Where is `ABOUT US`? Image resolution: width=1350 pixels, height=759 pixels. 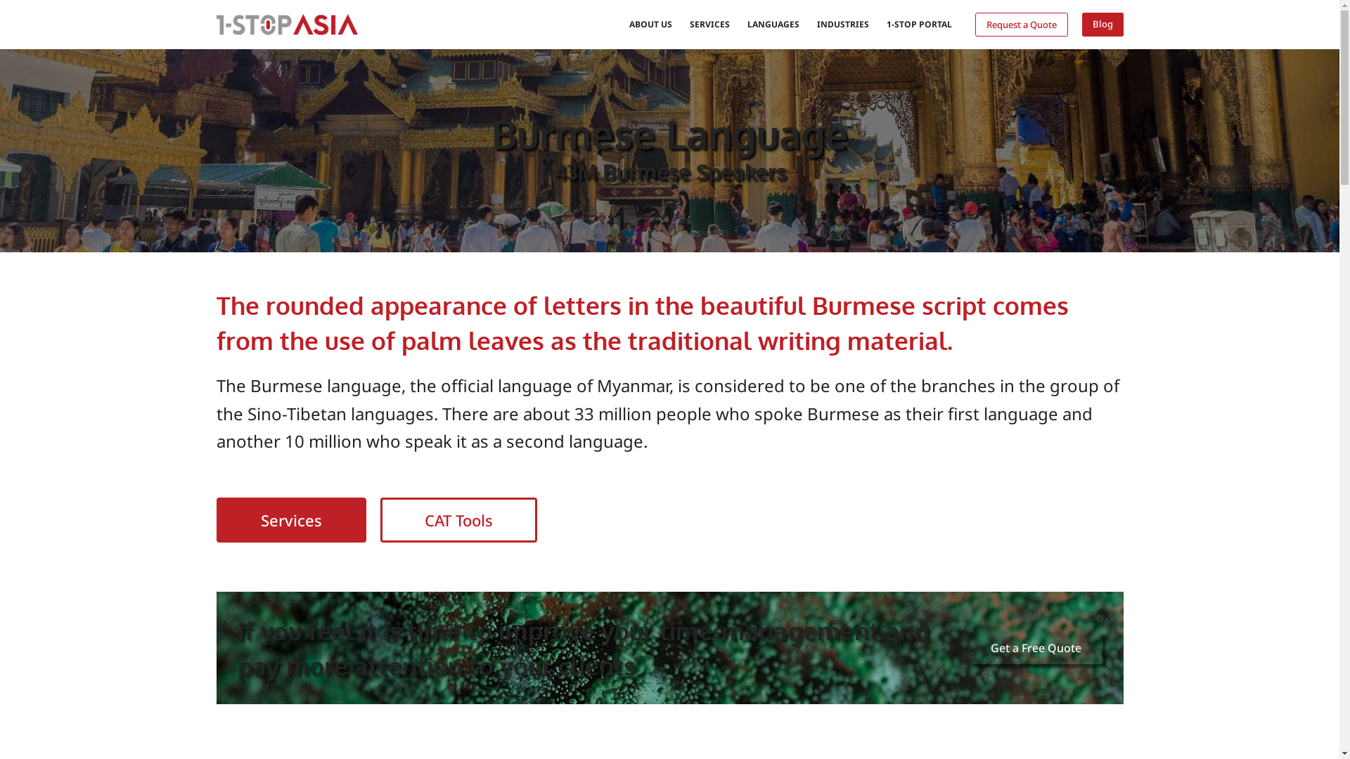
ABOUT US is located at coordinates (650, 25).